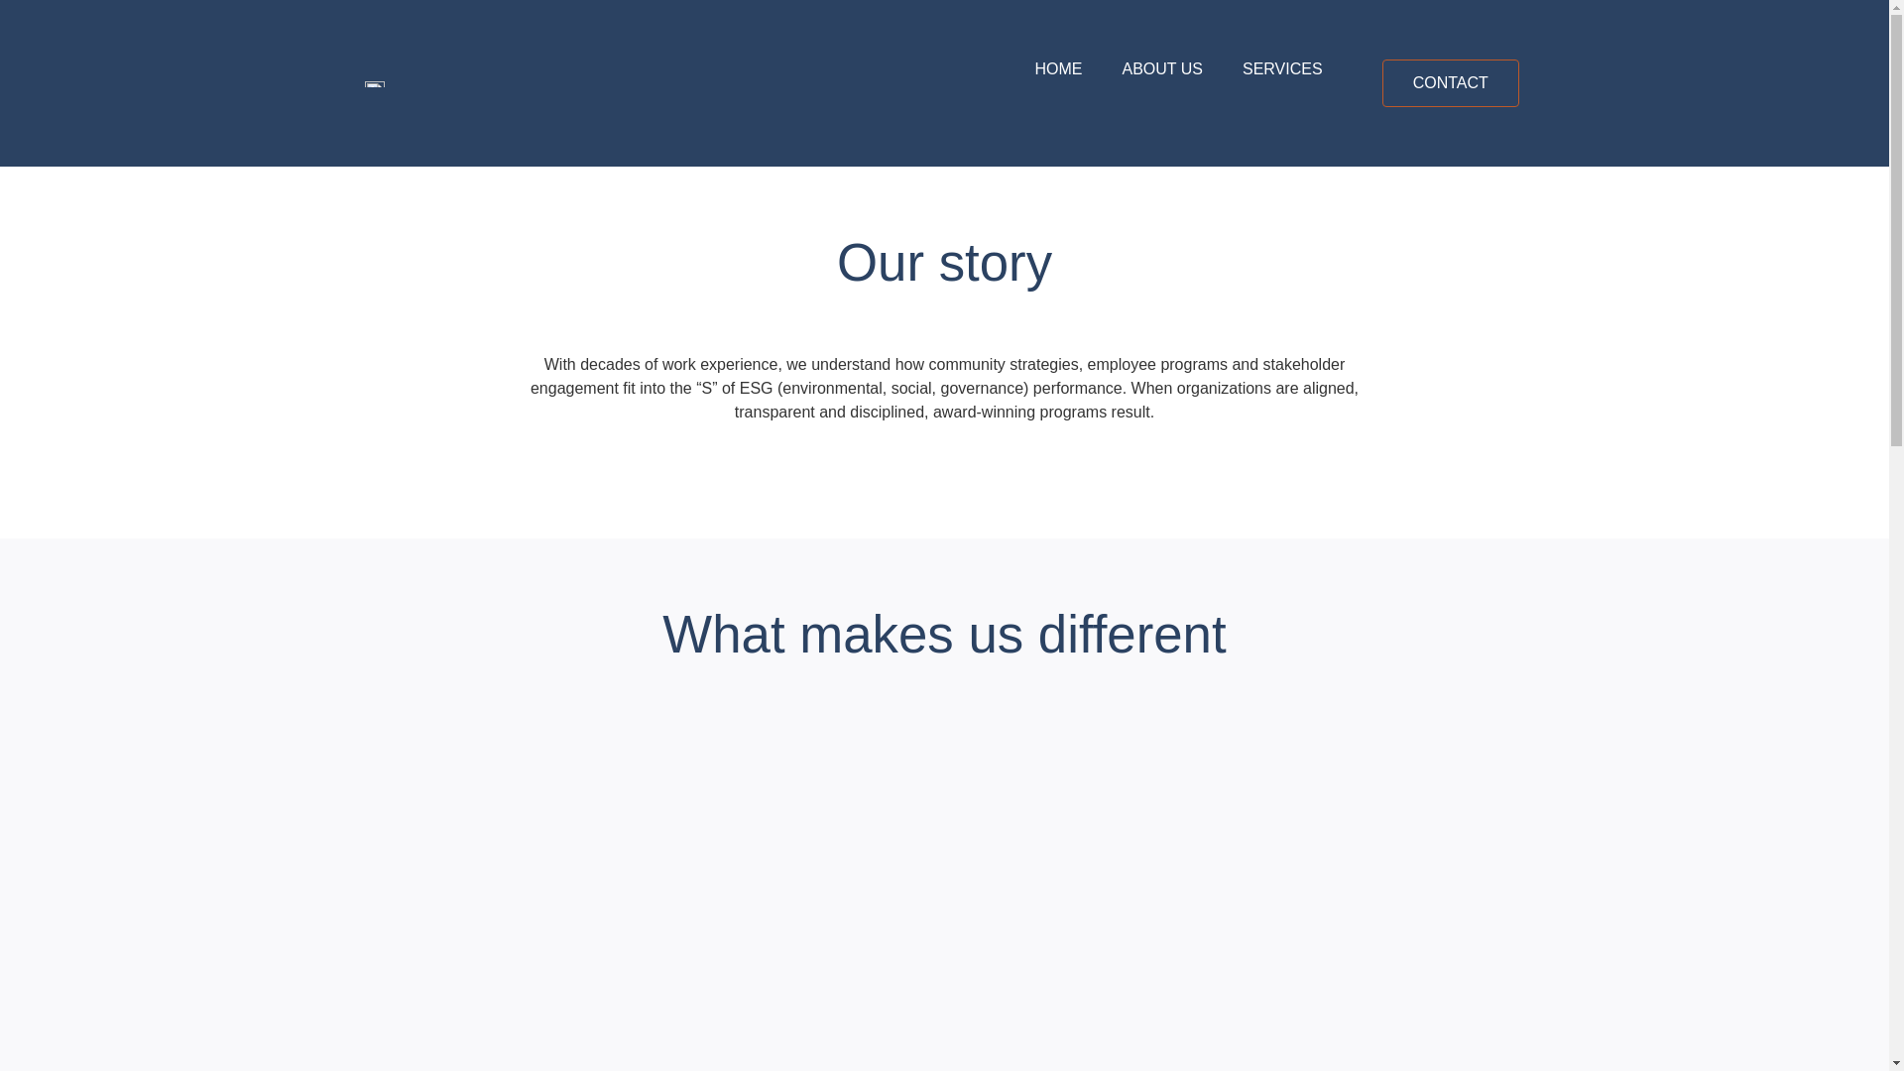  I want to click on CONTACT, so click(1450, 83).